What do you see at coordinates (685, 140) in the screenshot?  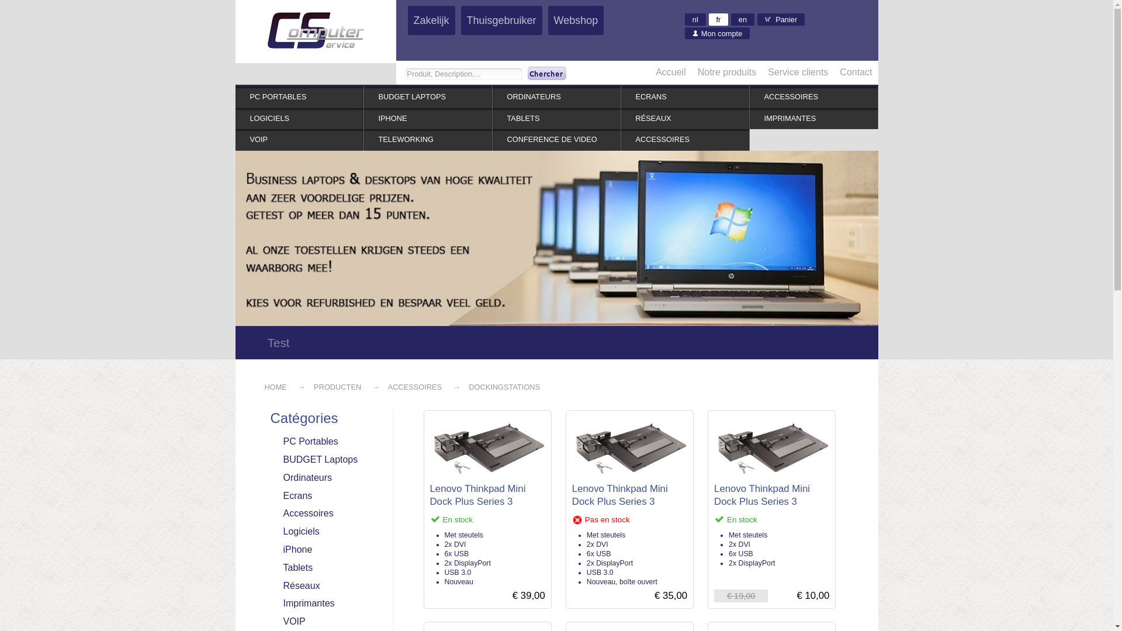 I see `ACCESSOIRES` at bounding box center [685, 140].